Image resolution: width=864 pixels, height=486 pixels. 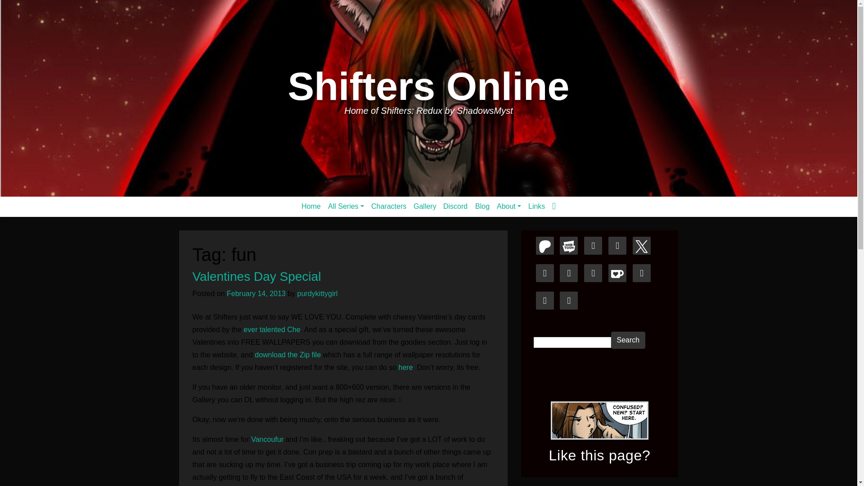 What do you see at coordinates (536, 206) in the screenshot?
I see `Links` at bounding box center [536, 206].